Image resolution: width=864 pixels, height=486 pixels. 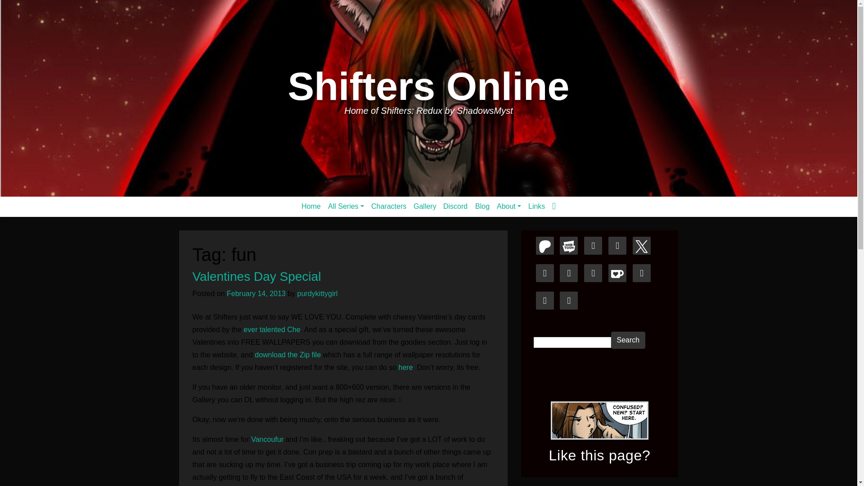 What do you see at coordinates (536, 206) in the screenshot?
I see `Links` at bounding box center [536, 206].